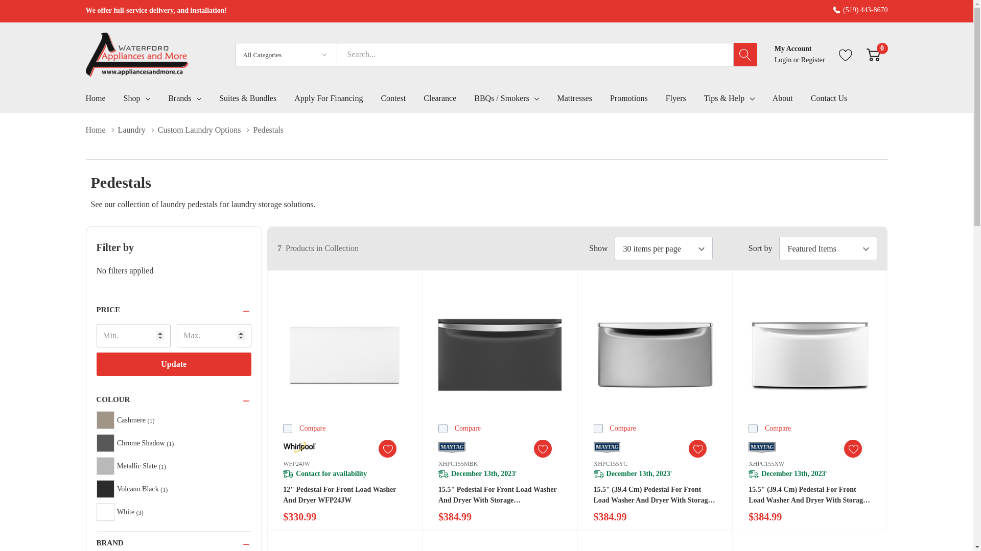 This screenshot has height=551, width=981. What do you see at coordinates (138, 130) in the screenshot?
I see `Laundry` at bounding box center [138, 130].